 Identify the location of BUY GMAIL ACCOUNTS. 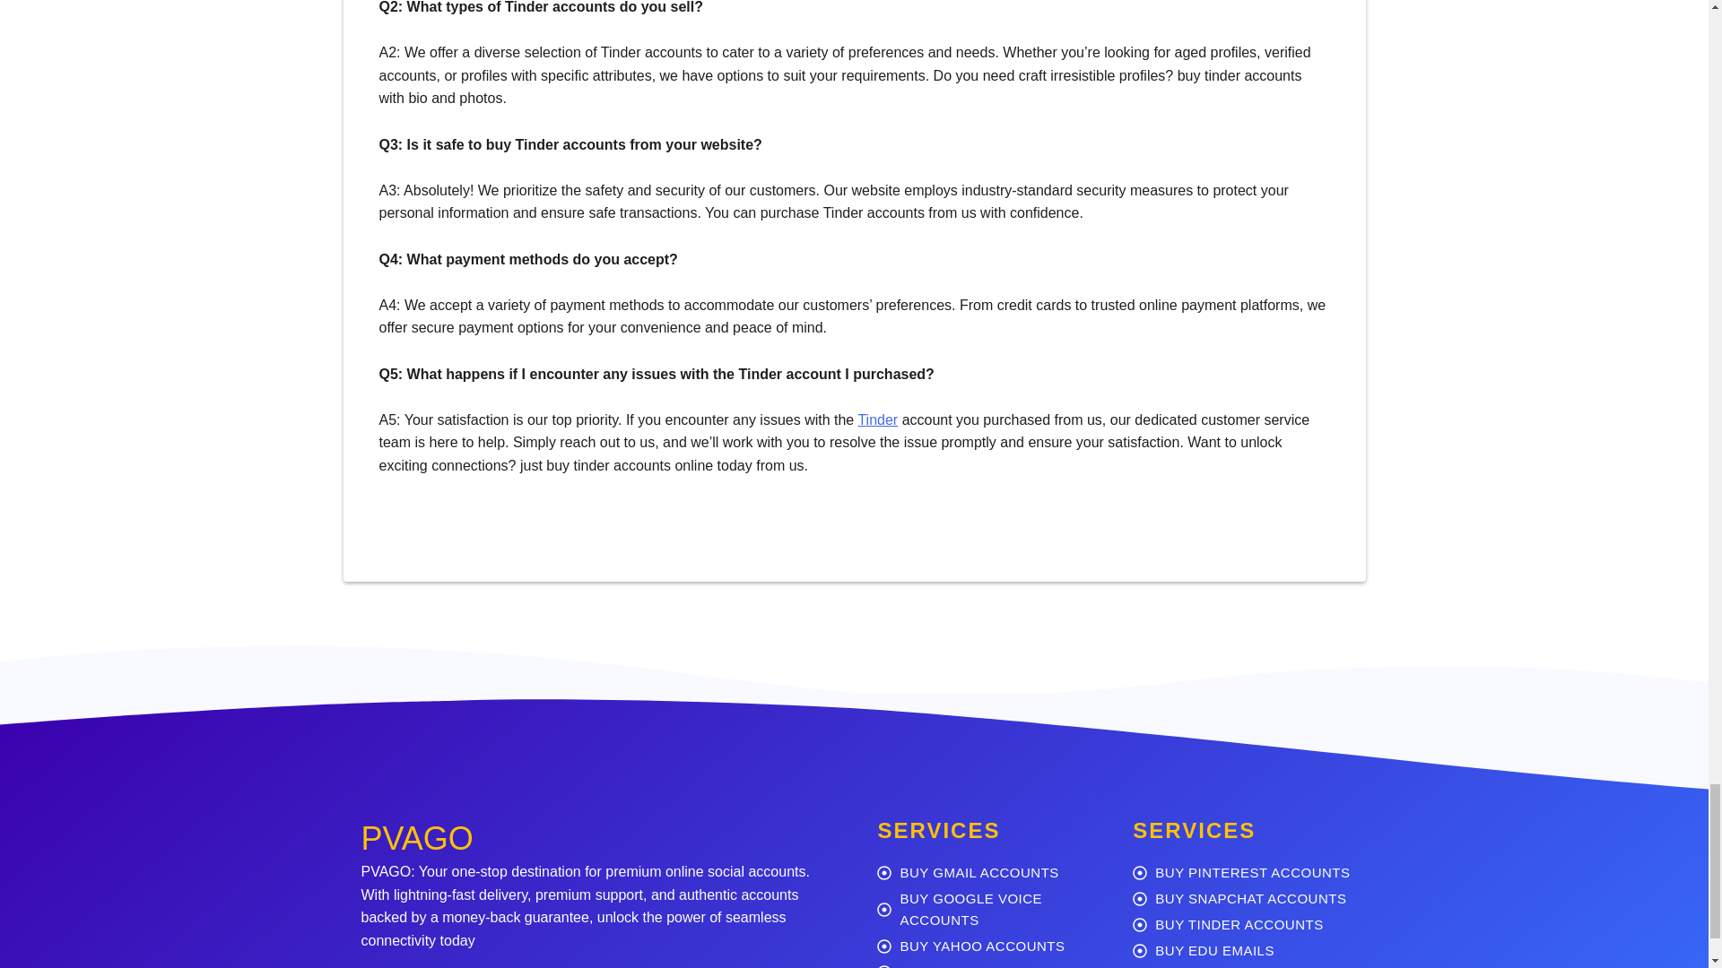
(990, 873).